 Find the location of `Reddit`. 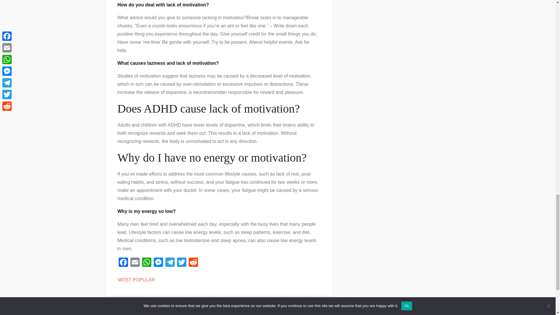

Reddit is located at coordinates (193, 263).